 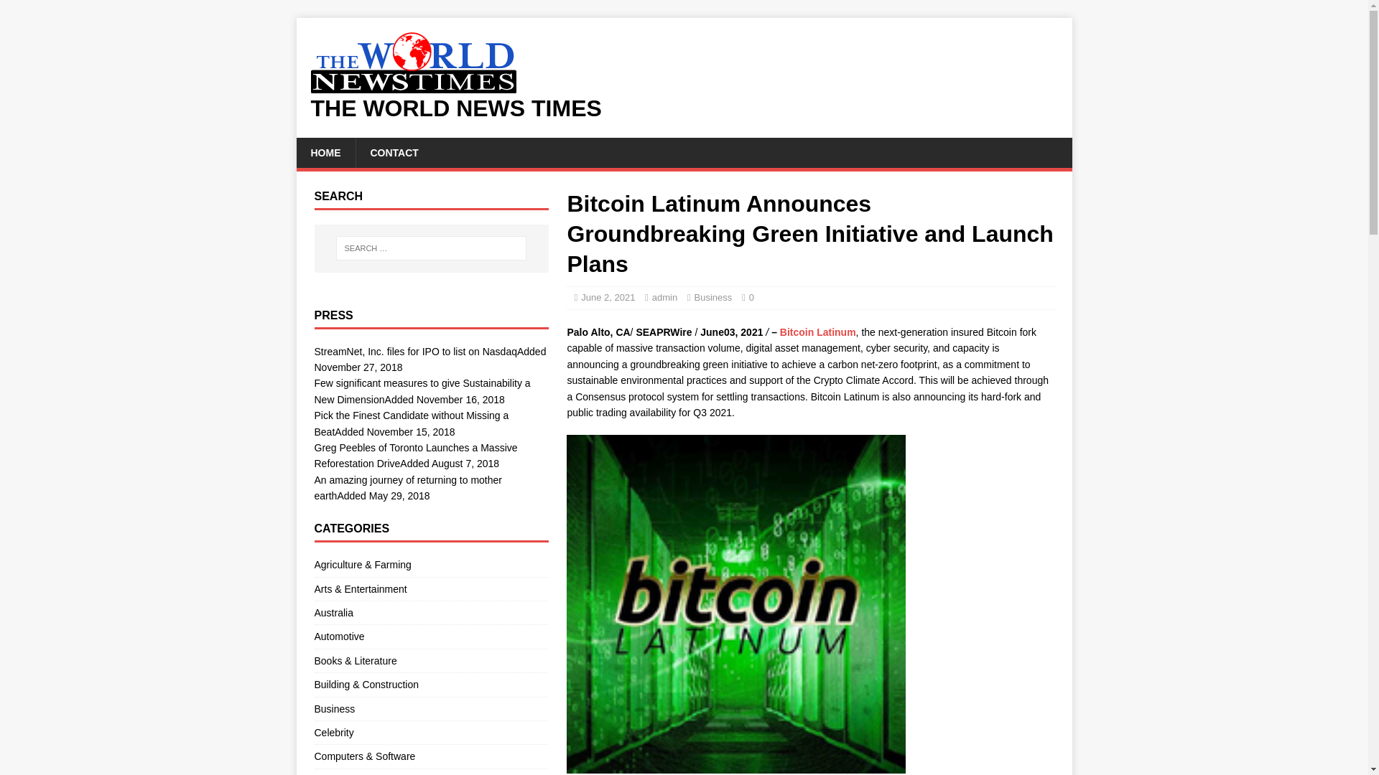 What do you see at coordinates (664, 297) in the screenshot?
I see `admin` at bounding box center [664, 297].